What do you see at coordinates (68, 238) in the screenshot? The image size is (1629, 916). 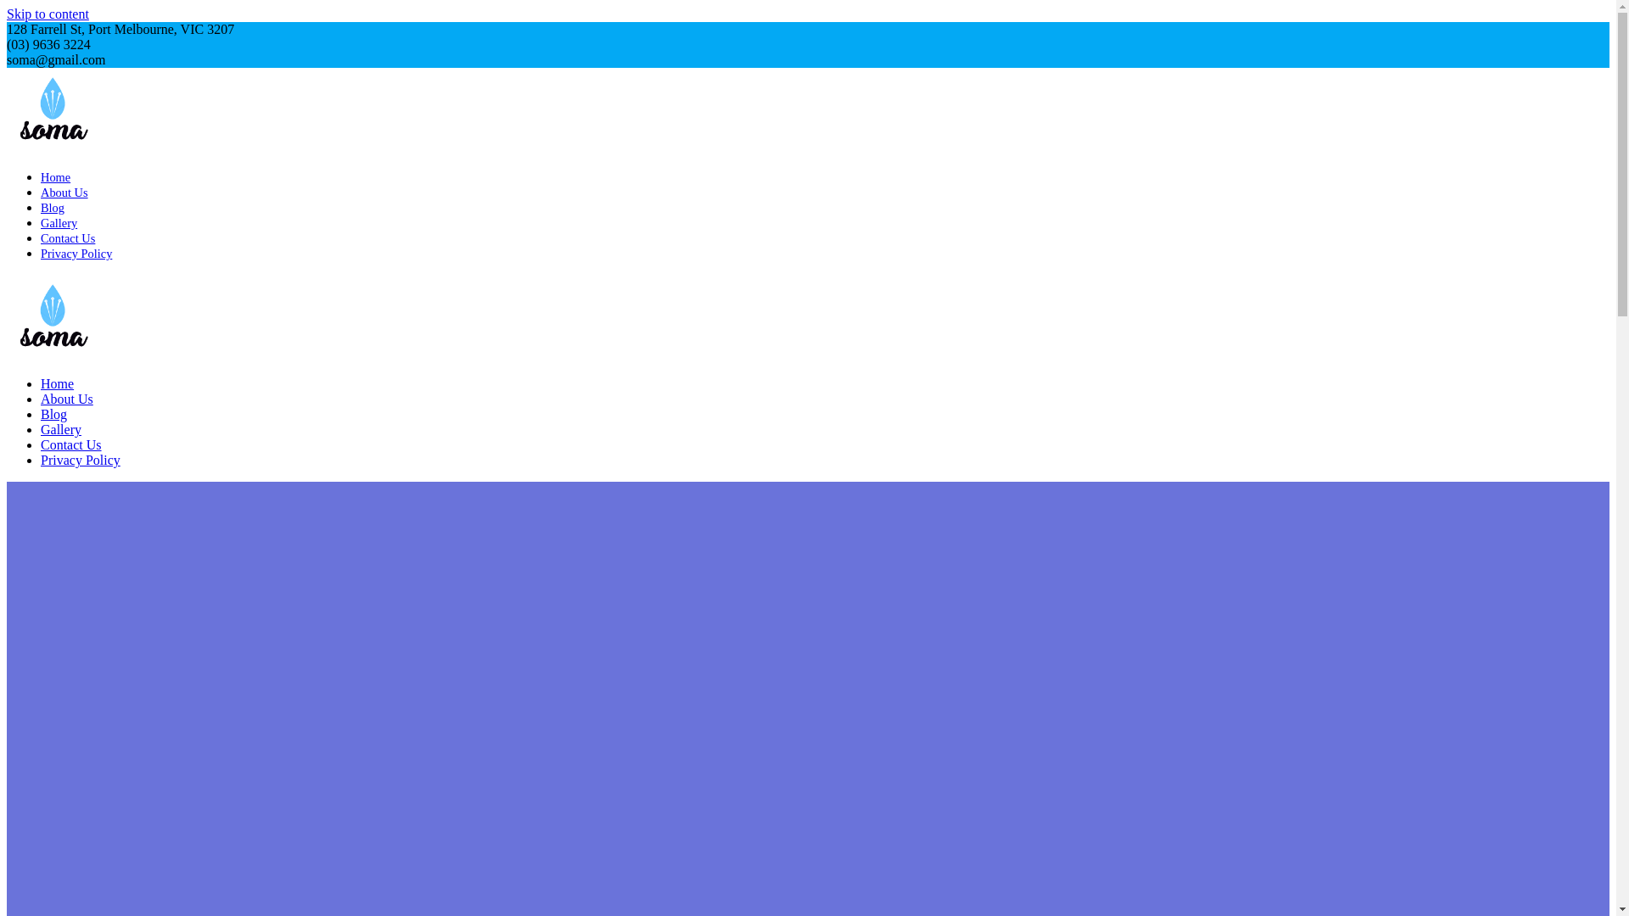 I see `Contact Us` at bounding box center [68, 238].